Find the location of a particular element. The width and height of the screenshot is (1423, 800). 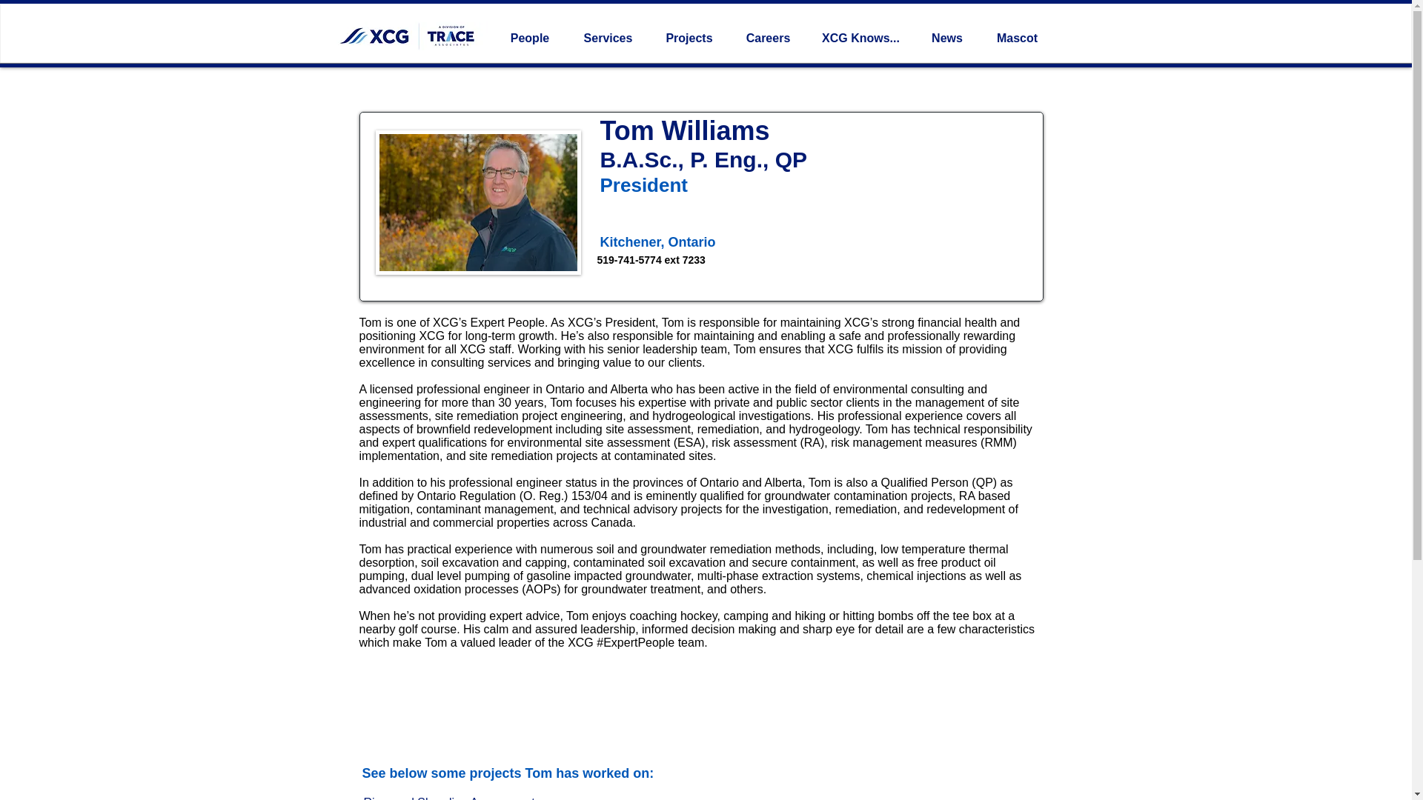

Careers is located at coordinates (768, 38).